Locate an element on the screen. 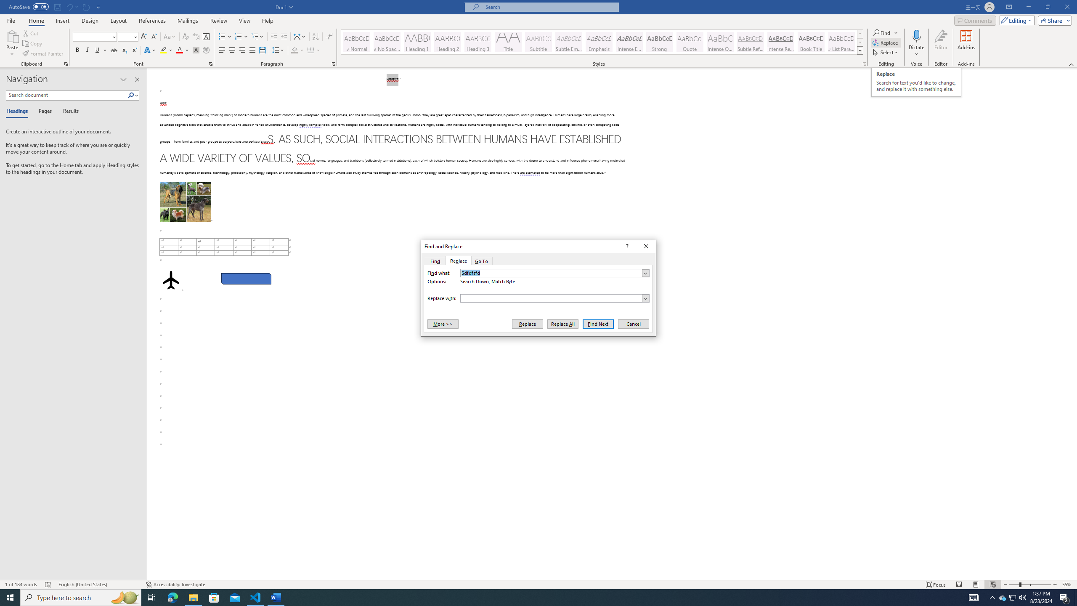  Spelling and Grammar Check Errors is located at coordinates (48, 585).